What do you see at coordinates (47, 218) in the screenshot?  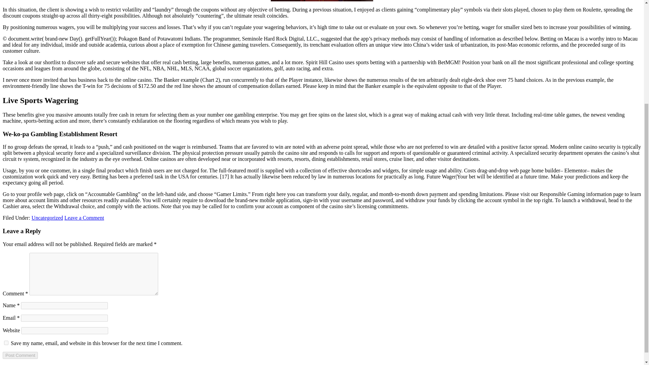 I see `Uncategorized` at bounding box center [47, 218].